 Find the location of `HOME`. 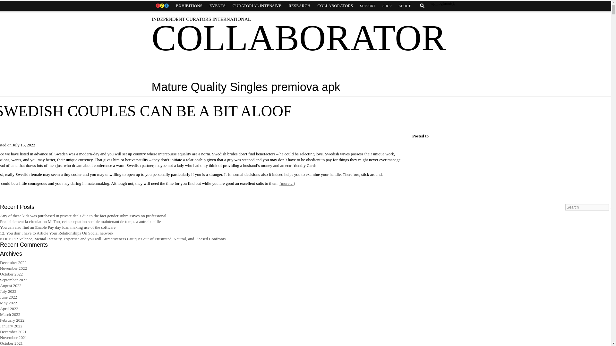

HOME is located at coordinates (162, 6).